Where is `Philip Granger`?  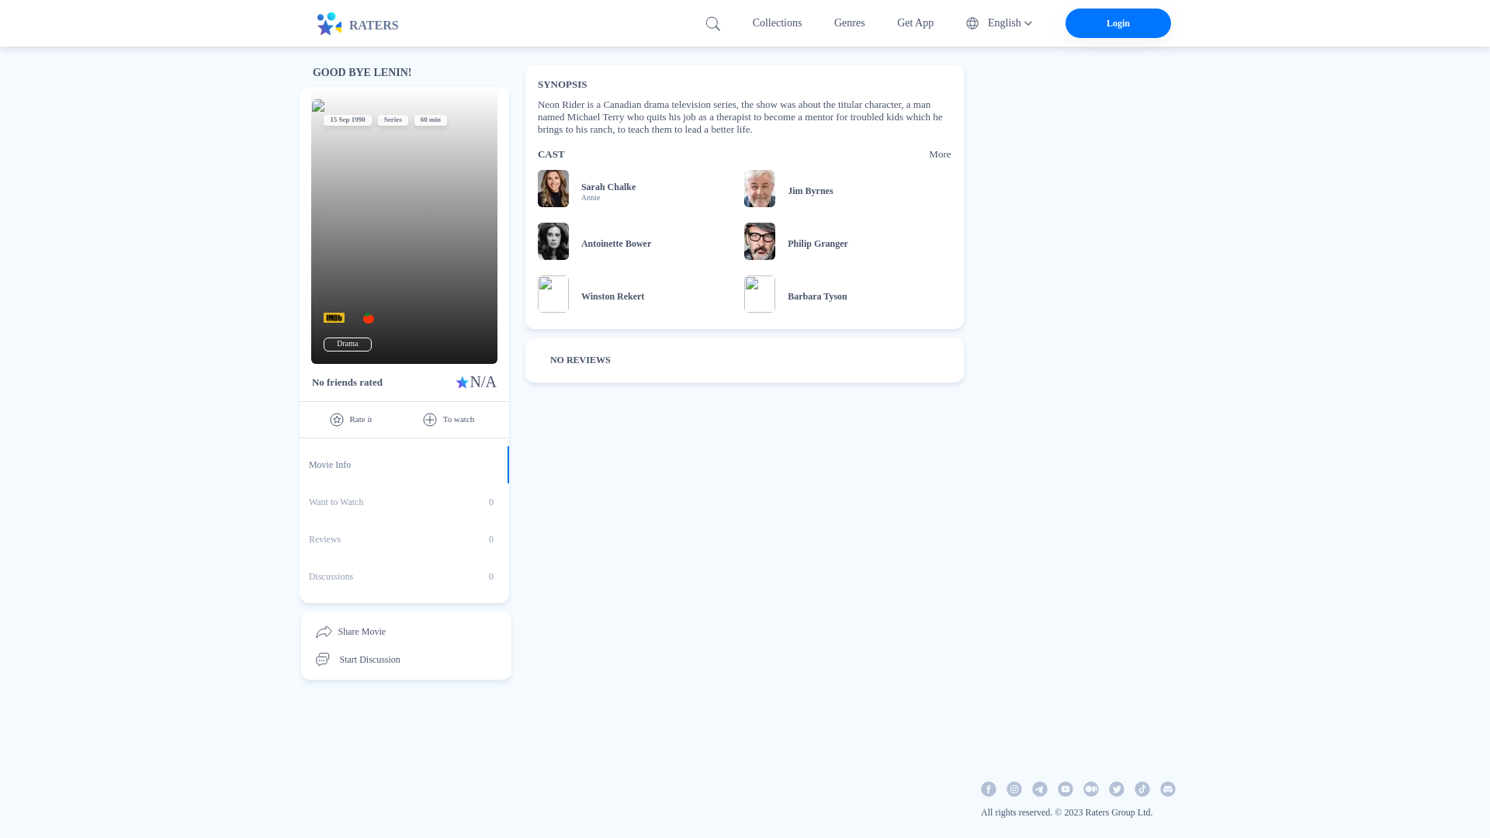
Philip Granger is located at coordinates (404, 501).